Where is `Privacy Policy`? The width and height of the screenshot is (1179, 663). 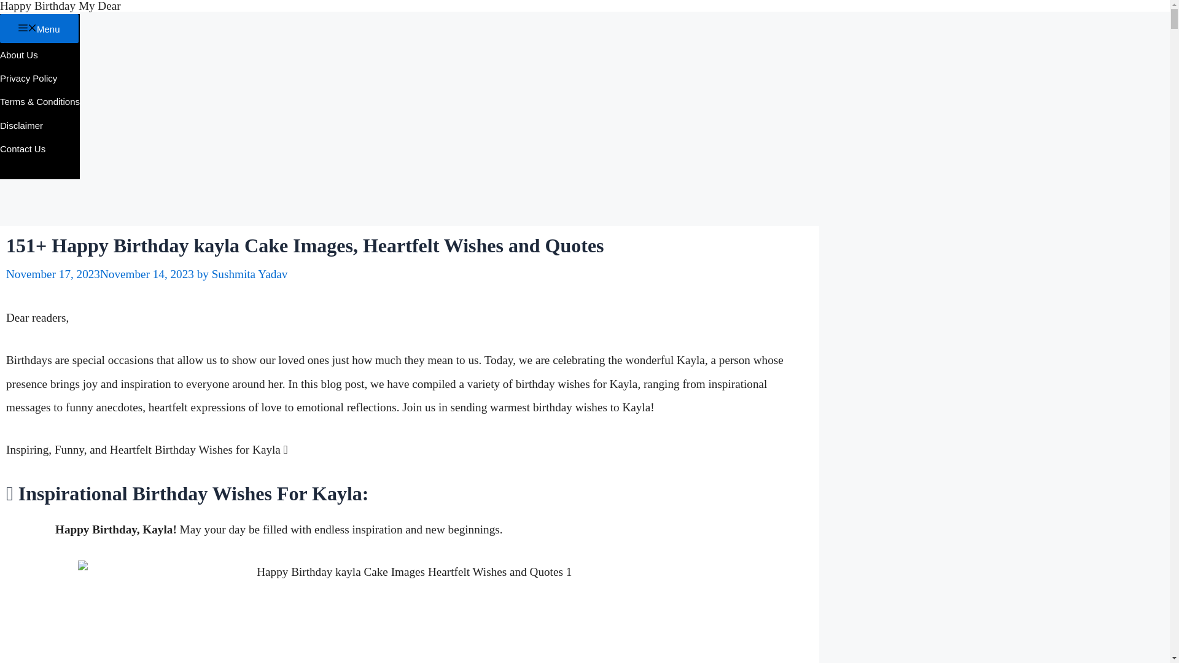
Privacy Policy is located at coordinates (28, 78).